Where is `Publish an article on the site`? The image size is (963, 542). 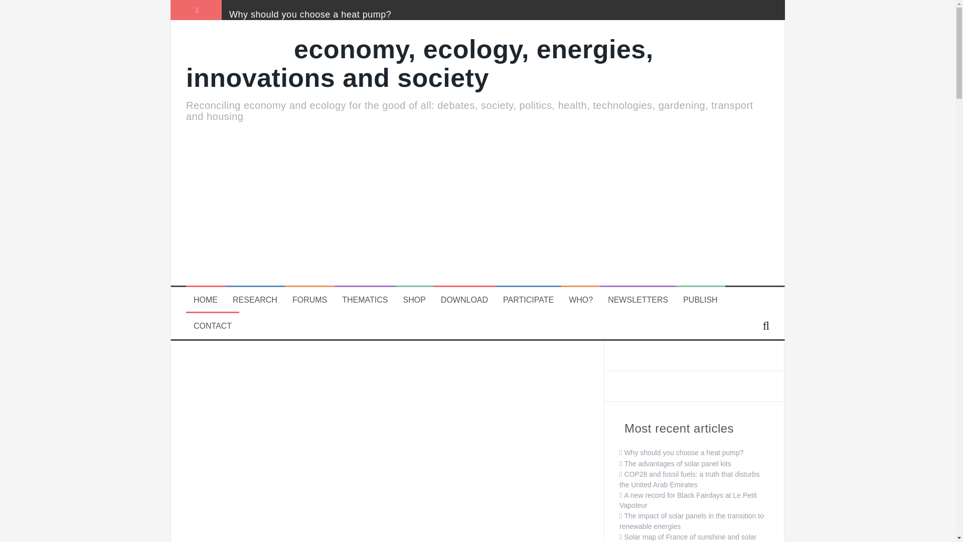 Publish an article on the site is located at coordinates (700, 300).